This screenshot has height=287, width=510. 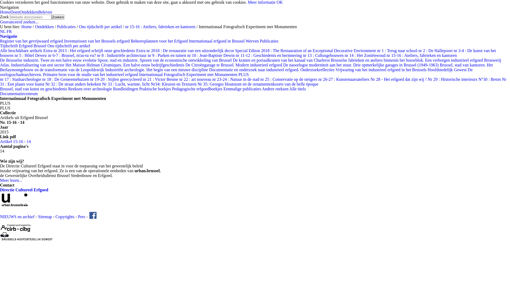 What do you see at coordinates (248, 53) in the screenshot?
I see `nr 3-4 : De kunst van het bouwen` at bounding box center [248, 53].